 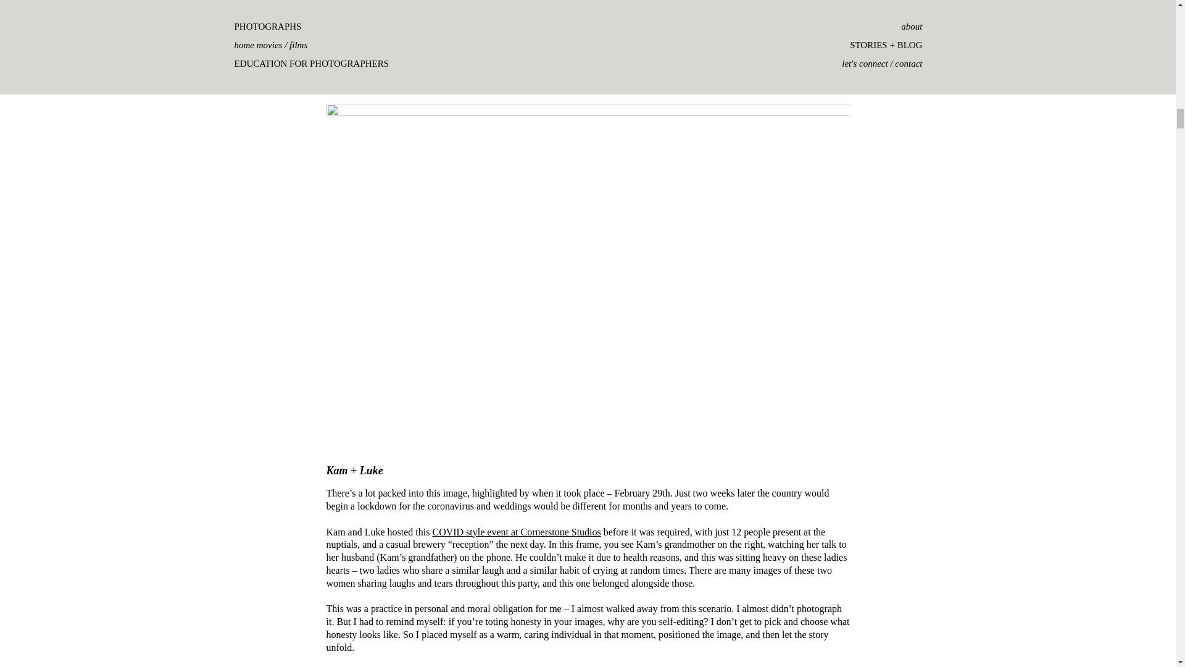 What do you see at coordinates (516, 531) in the screenshot?
I see `COVID style event at Cornerstone Studios` at bounding box center [516, 531].